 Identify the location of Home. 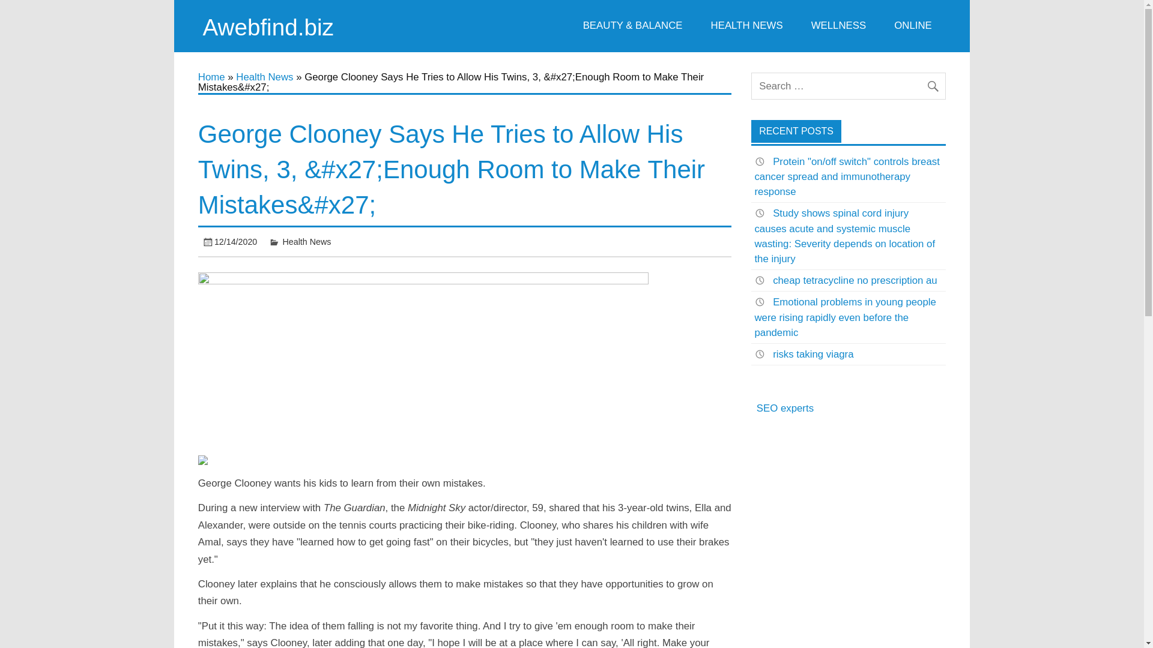
(211, 77).